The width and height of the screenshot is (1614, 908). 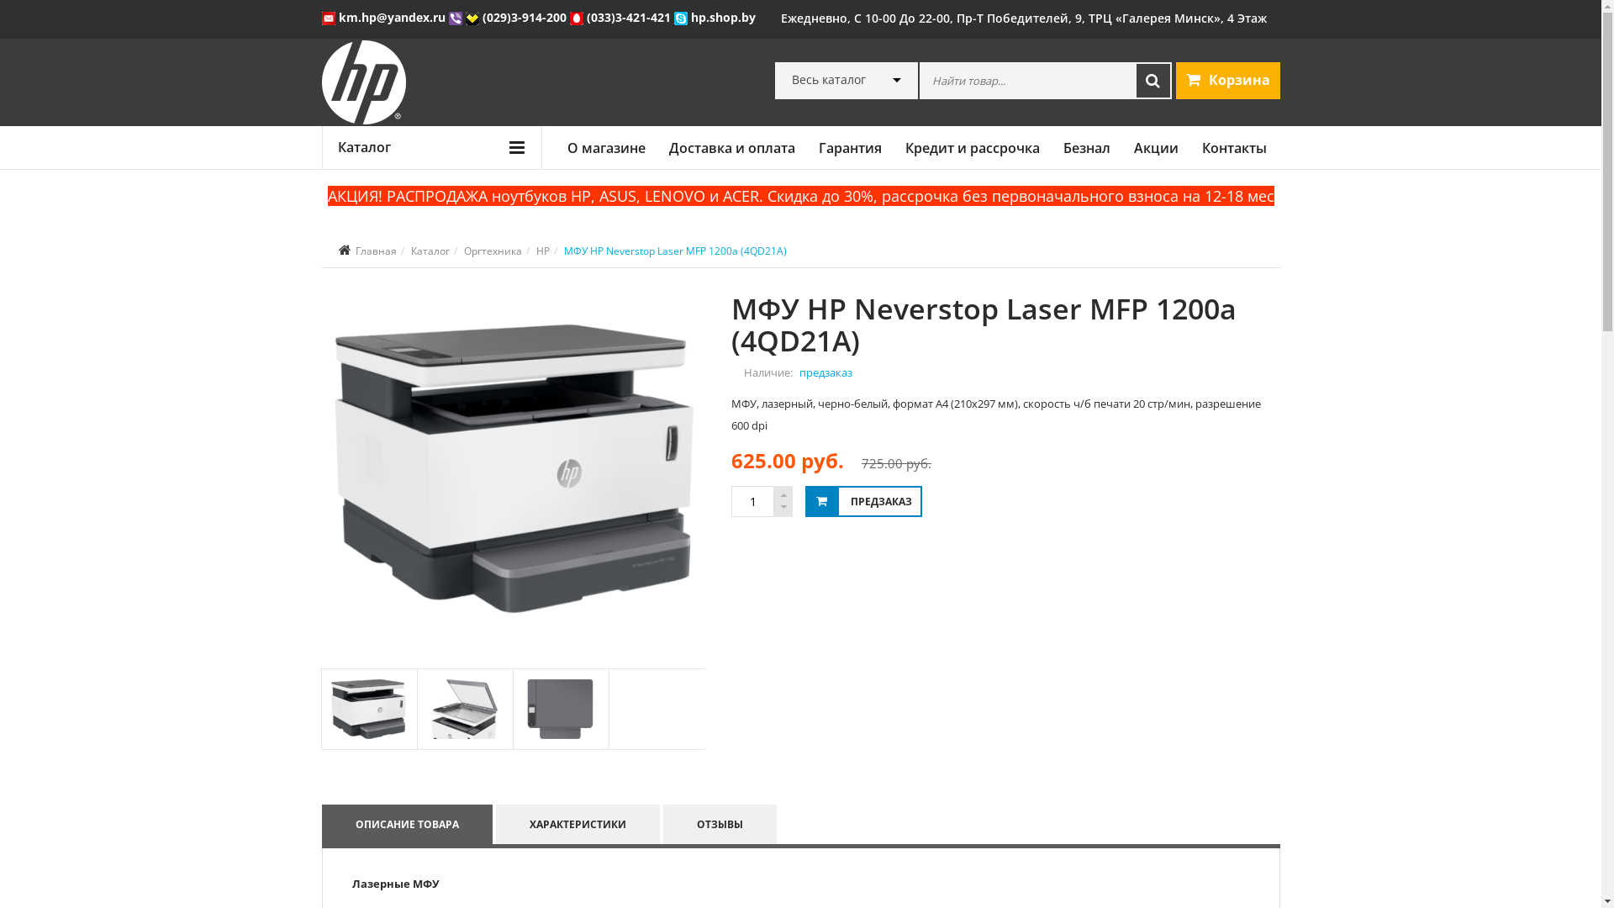 I want to click on km.hp@yandex.ru, so click(x=385, y=17).